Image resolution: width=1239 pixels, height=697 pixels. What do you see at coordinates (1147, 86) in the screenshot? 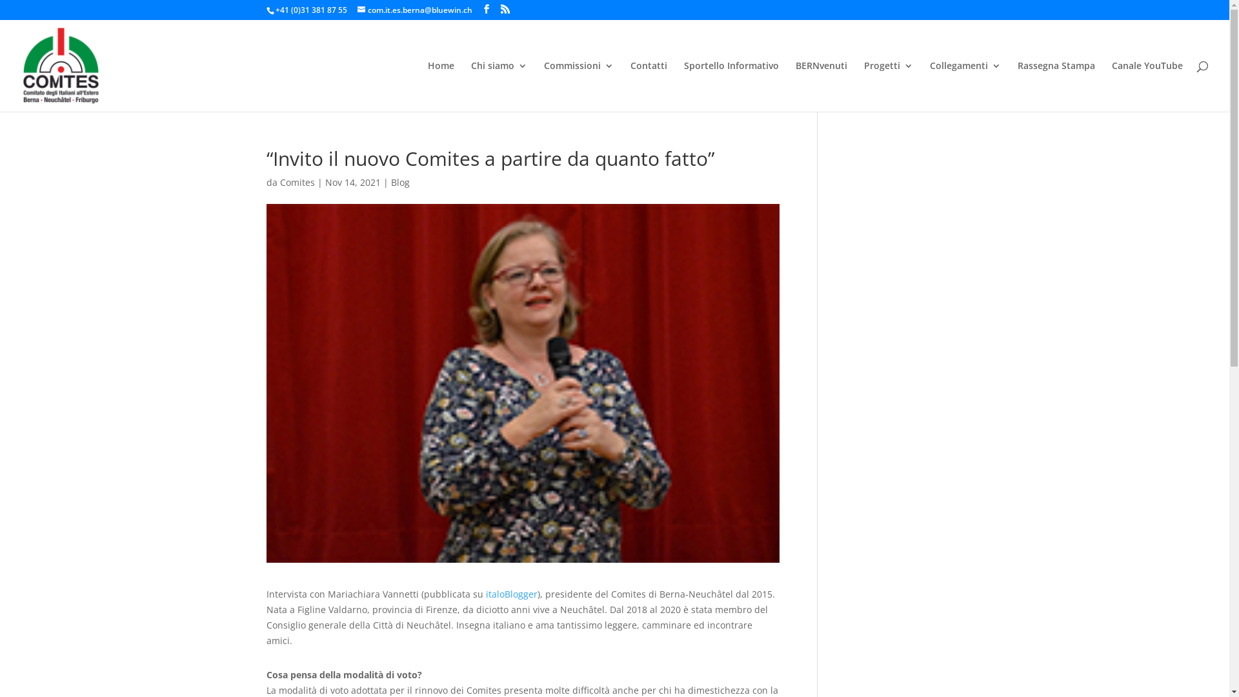
I see `Canale YouTube` at bounding box center [1147, 86].